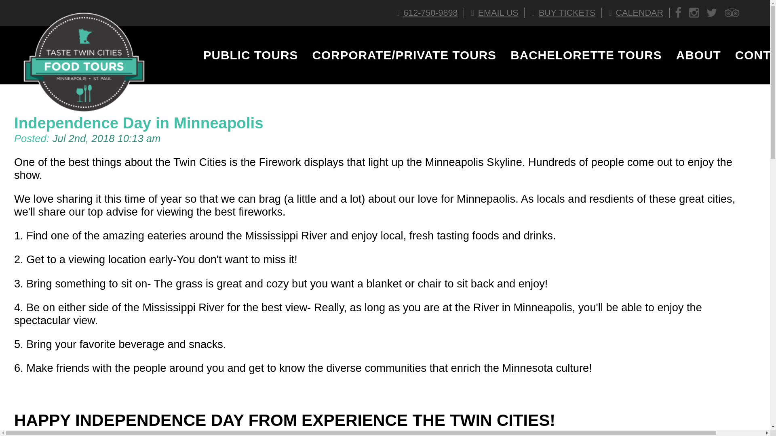 The image size is (776, 436). What do you see at coordinates (243, 55) in the screenshot?
I see `PUBLIC TOURS` at bounding box center [243, 55].